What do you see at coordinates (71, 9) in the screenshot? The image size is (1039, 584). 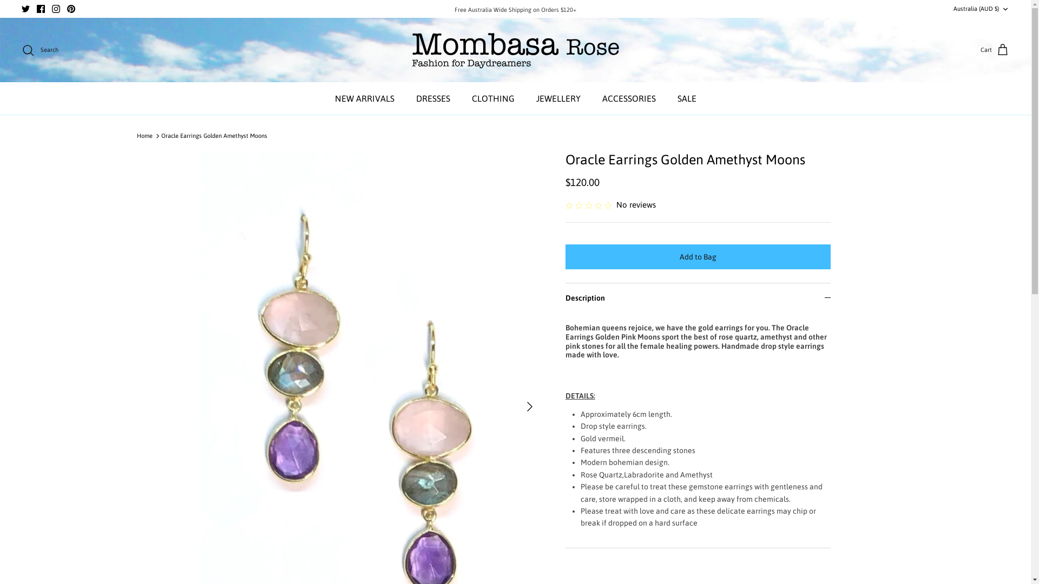 I see `Pinterest` at bounding box center [71, 9].